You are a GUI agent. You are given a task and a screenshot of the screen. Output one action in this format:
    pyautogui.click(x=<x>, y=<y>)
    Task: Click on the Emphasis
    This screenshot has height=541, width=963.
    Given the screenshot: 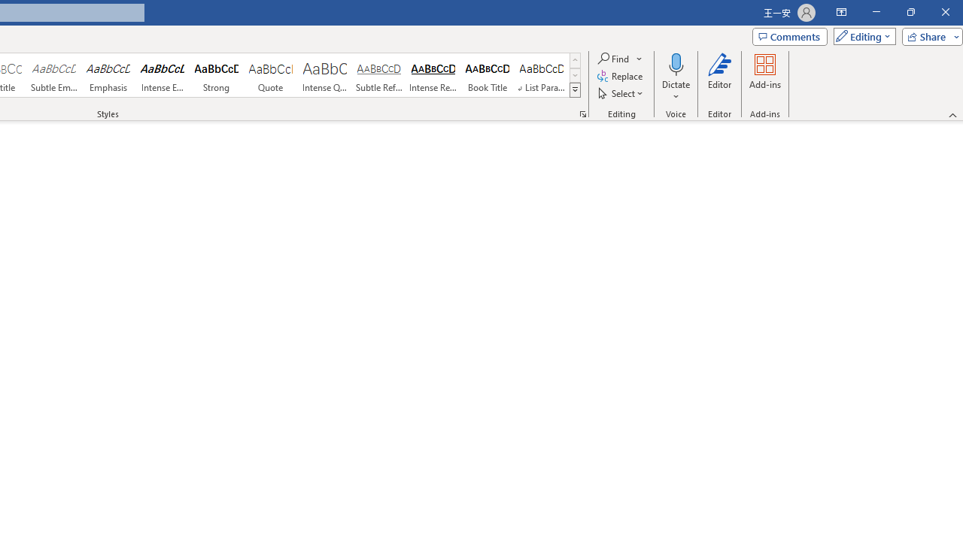 What is the action you would take?
    pyautogui.click(x=108, y=75)
    